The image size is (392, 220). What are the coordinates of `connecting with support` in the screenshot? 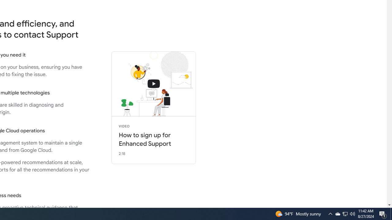 It's located at (154, 84).